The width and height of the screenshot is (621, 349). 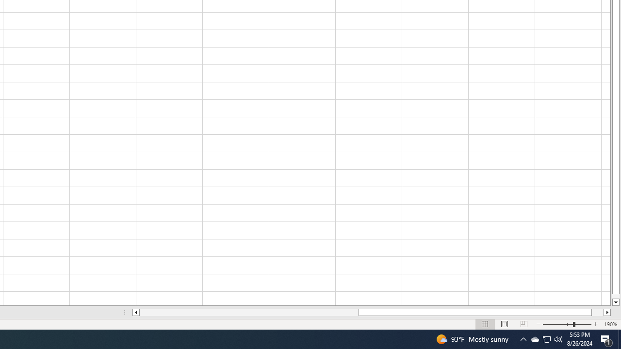 I want to click on Page Break Preview, so click(x=523, y=324).